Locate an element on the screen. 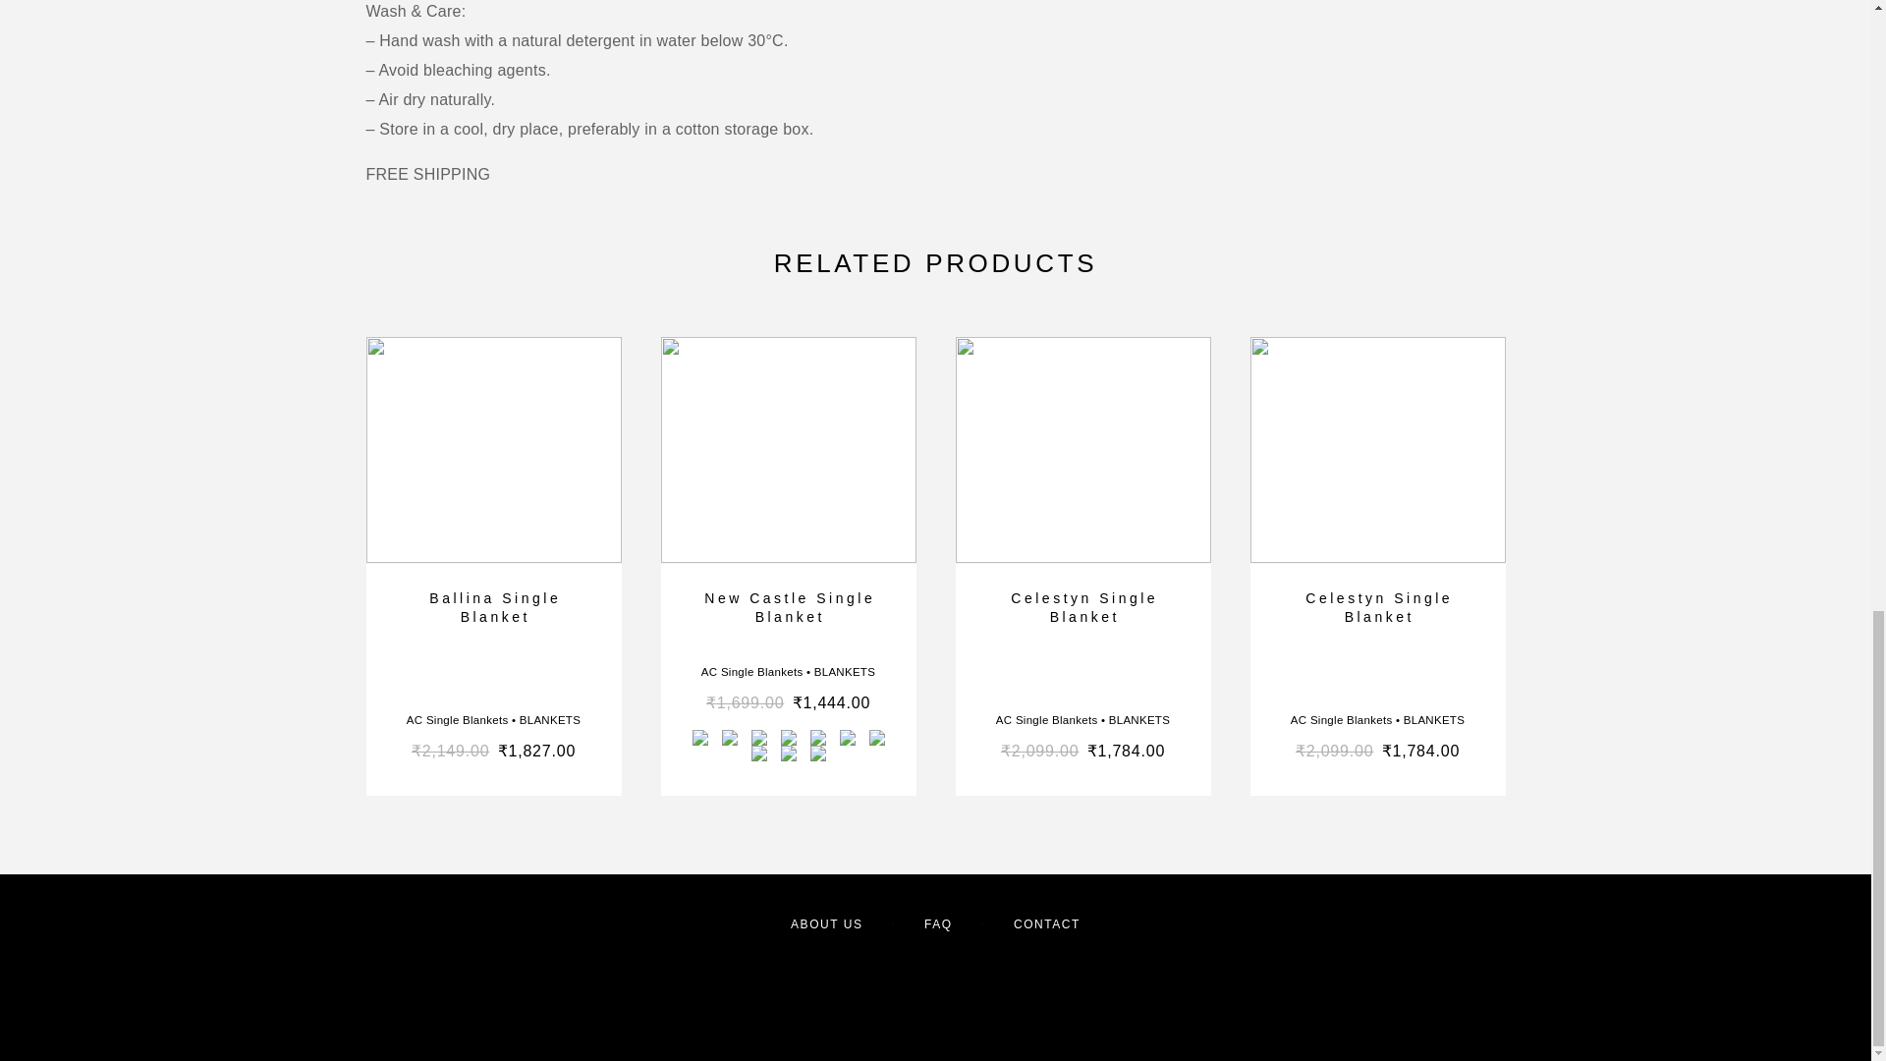  View all posts in BLANKETS is located at coordinates (1138, 719).